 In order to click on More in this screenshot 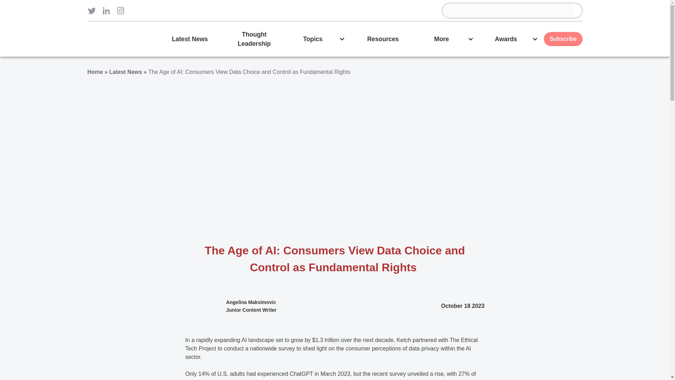, I will do `click(447, 39)`.